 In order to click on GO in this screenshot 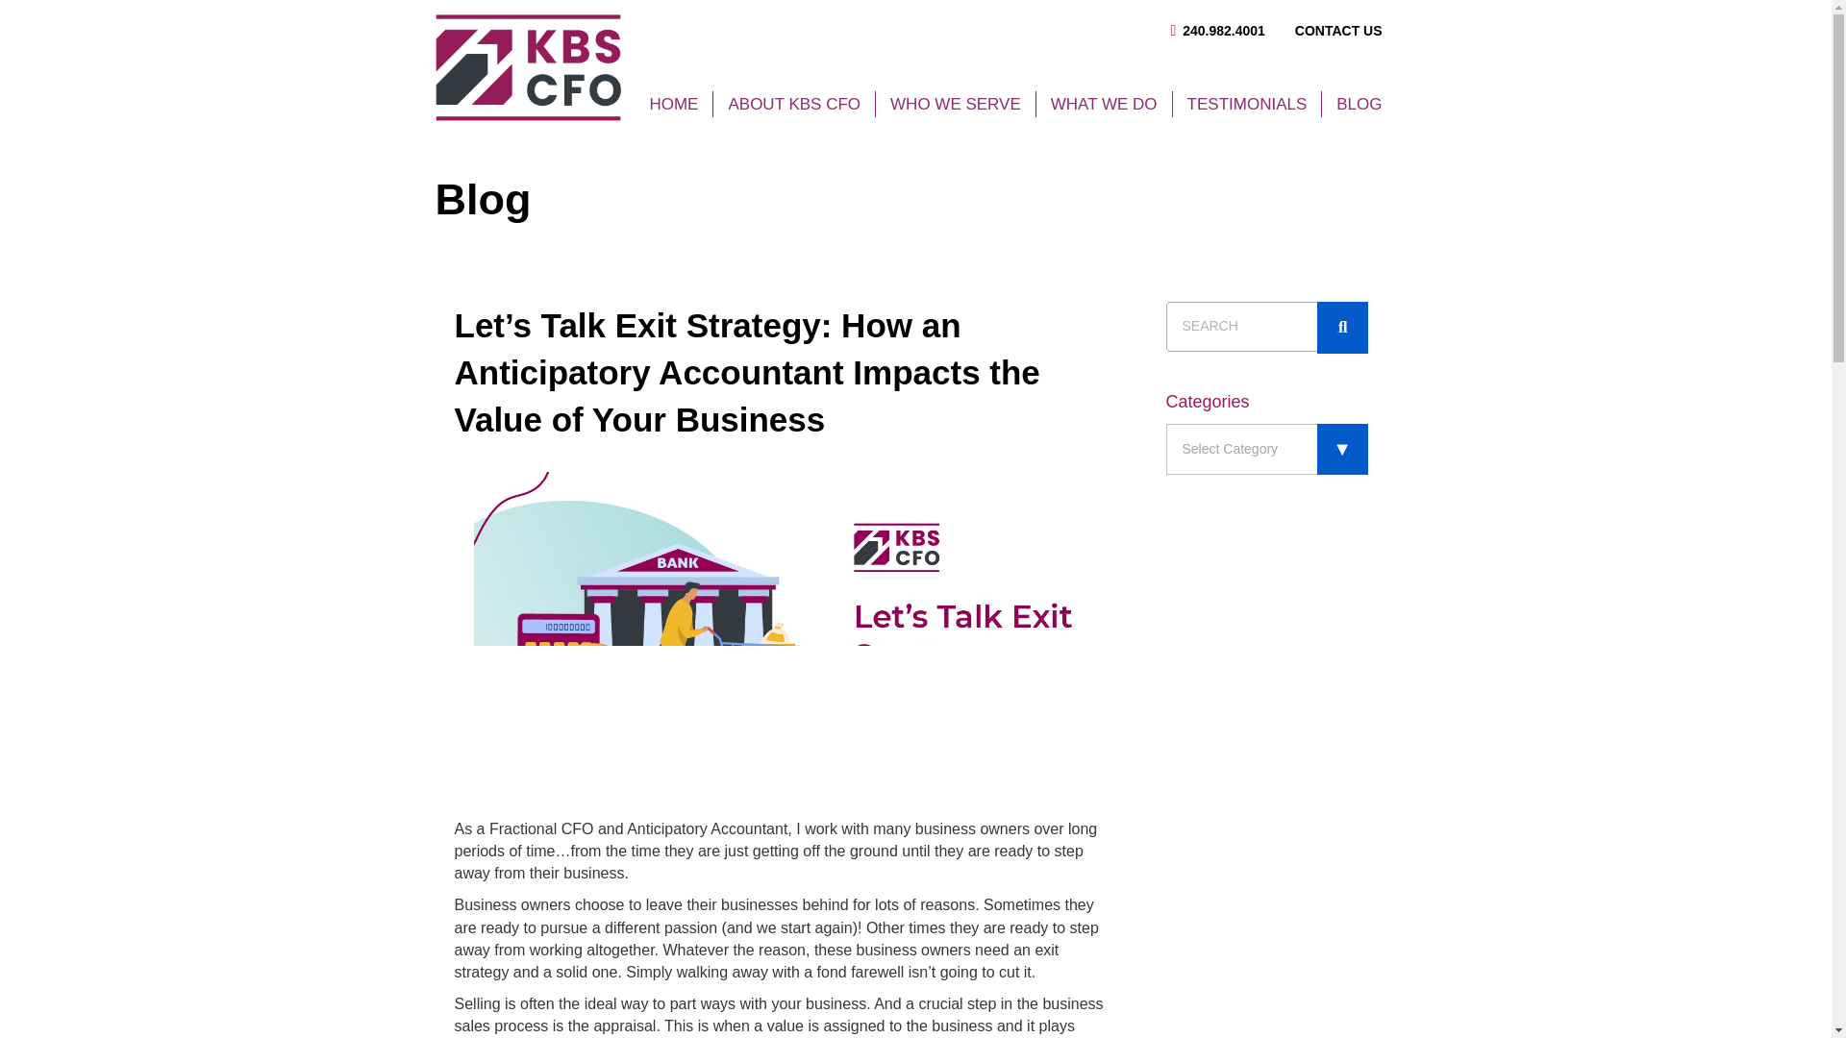, I will do `click(1342, 328)`.